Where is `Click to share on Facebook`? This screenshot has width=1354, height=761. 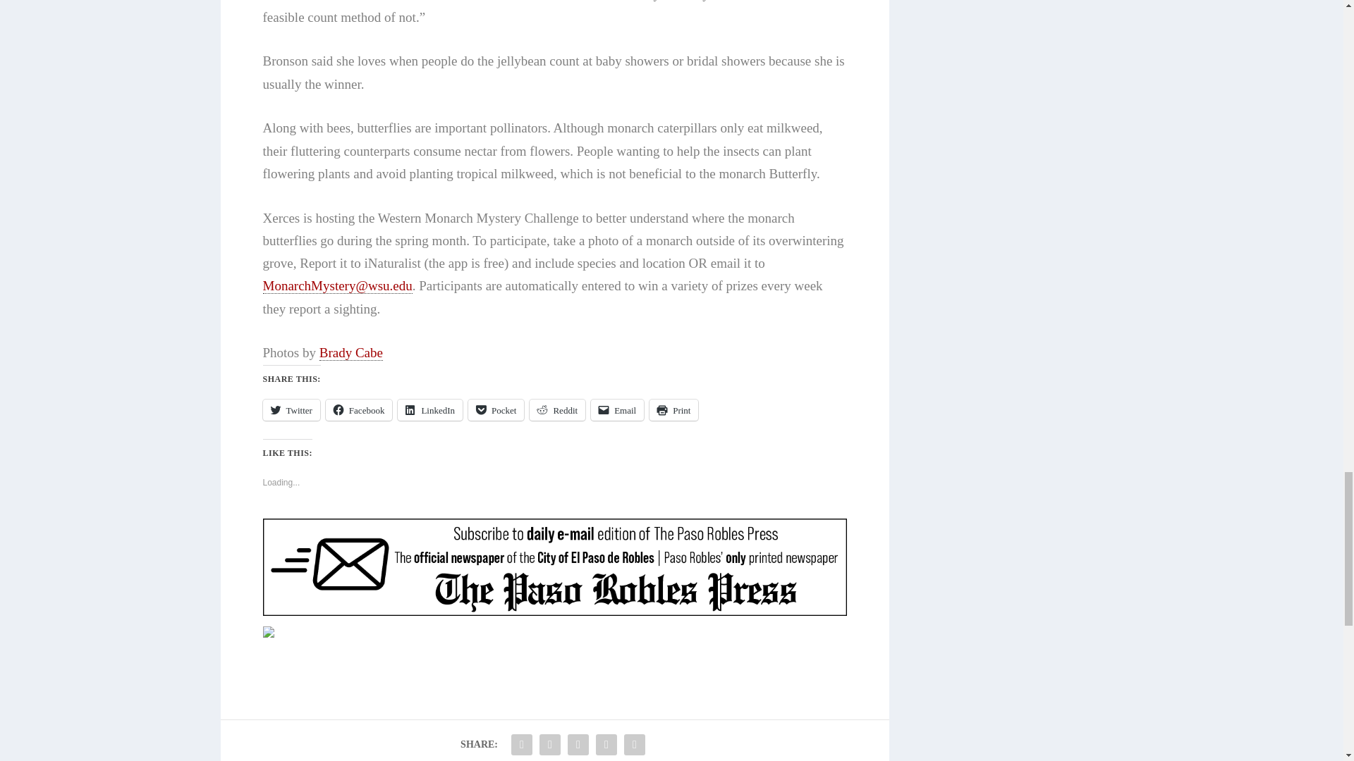
Click to share on Facebook is located at coordinates (359, 410).